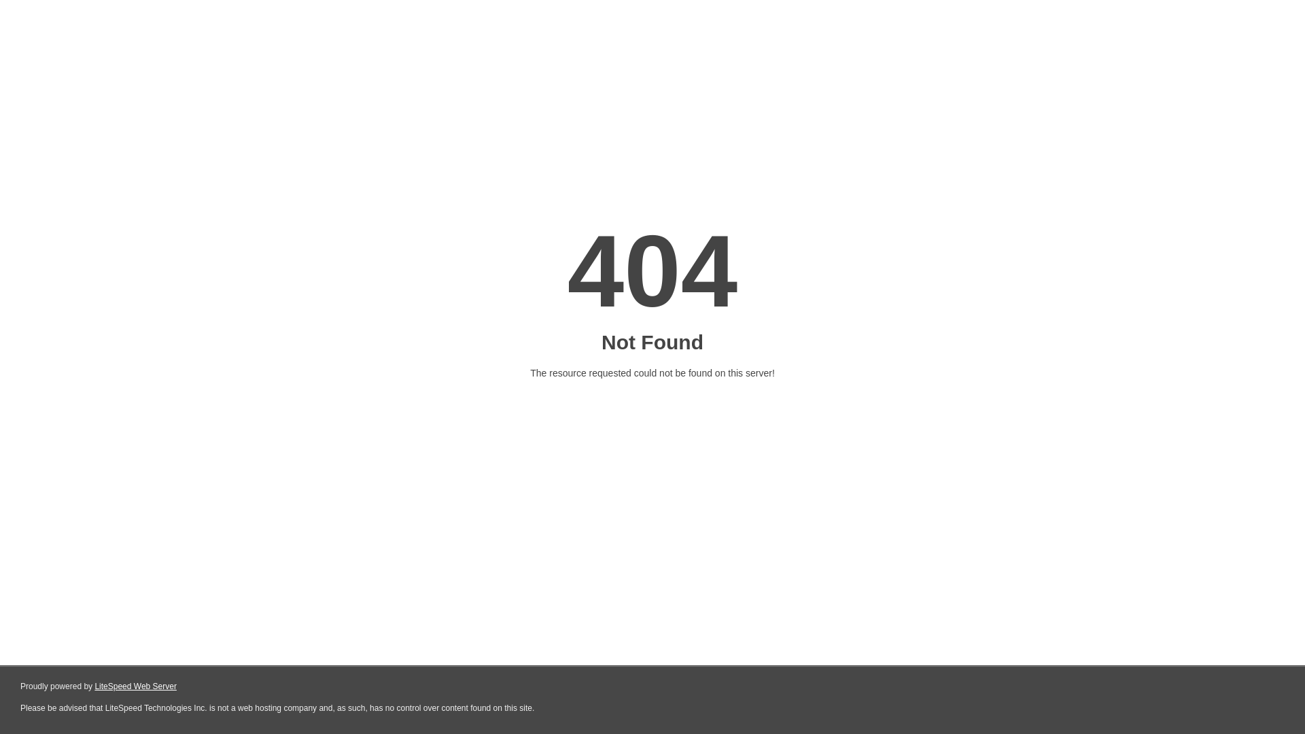  Describe the element at coordinates (136, 686) in the screenshot. I see `LiteSpeed Web Server` at that location.